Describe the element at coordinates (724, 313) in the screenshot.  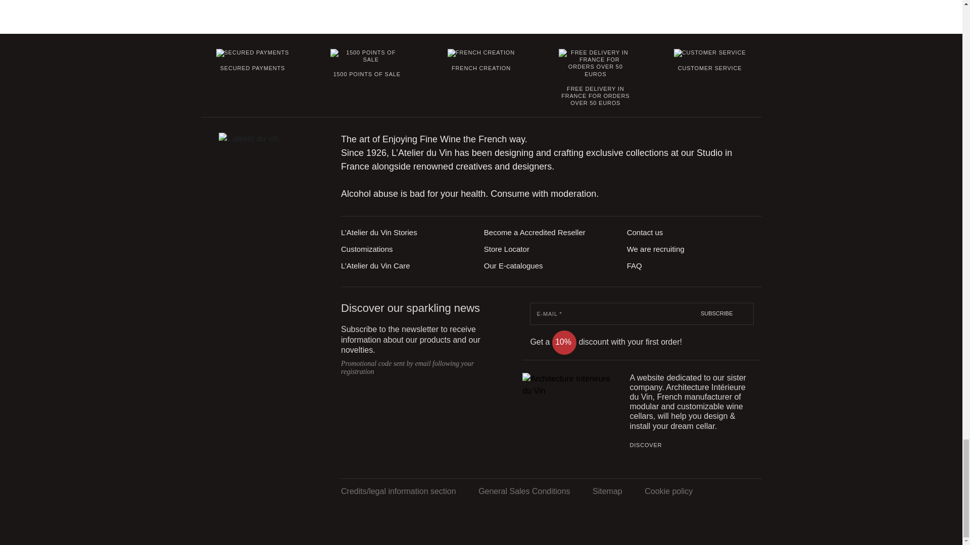
I see `Subscribe` at that location.